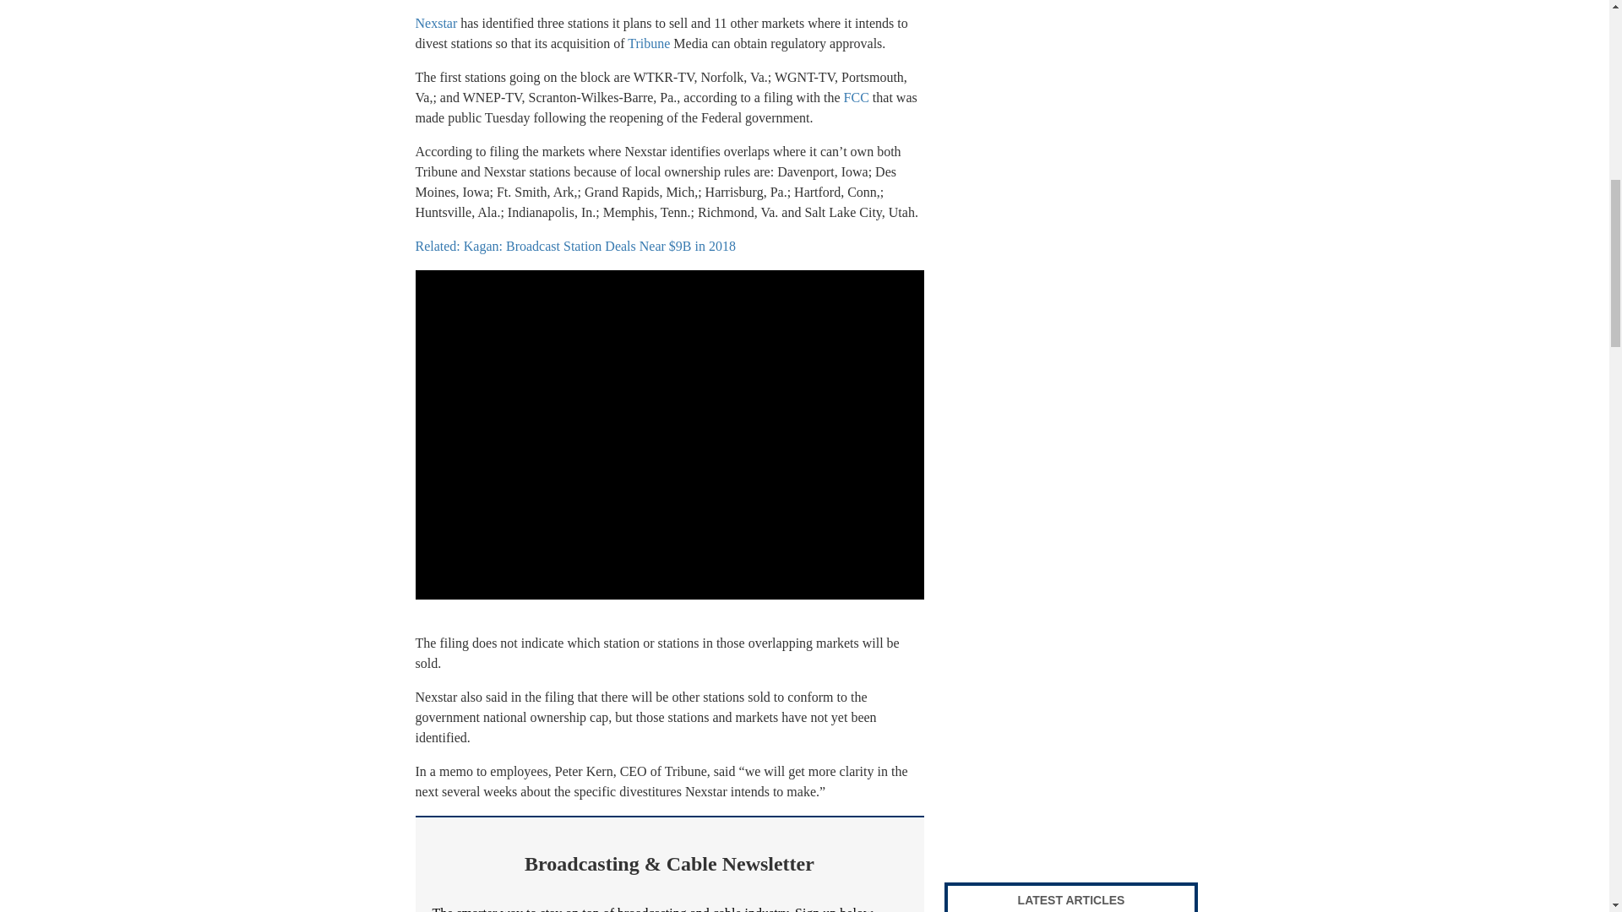  I want to click on Nexstar, so click(436, 23).